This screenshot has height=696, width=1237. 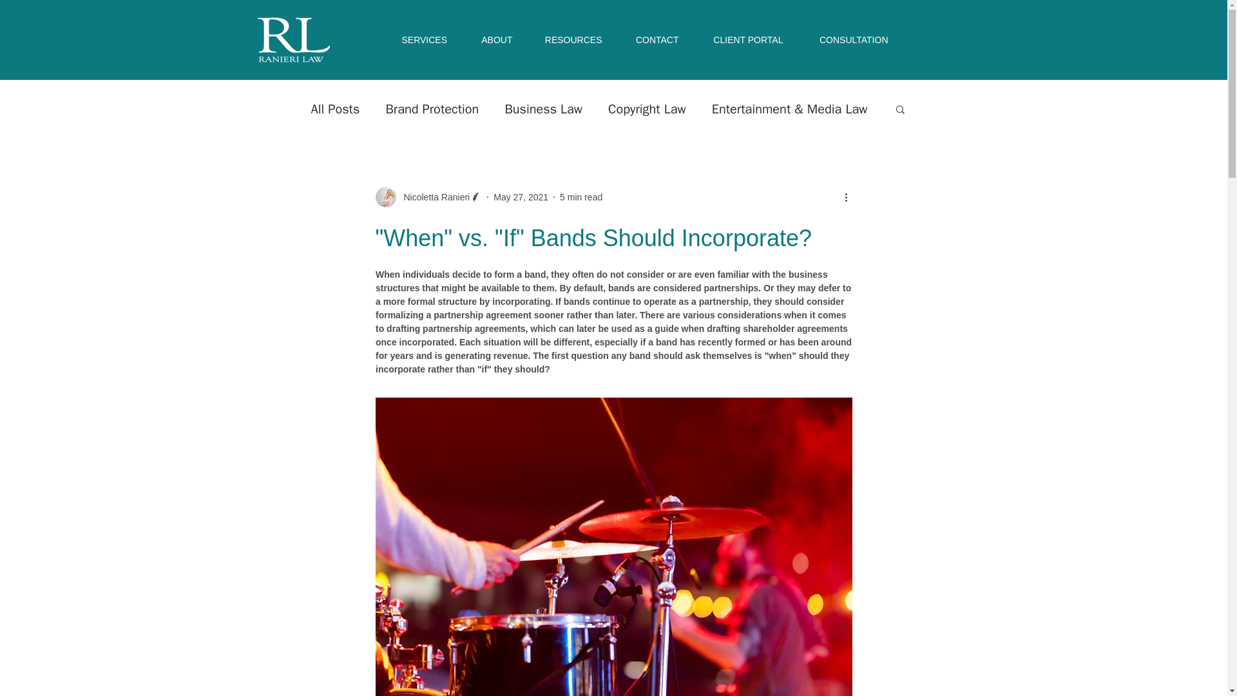 I want to click on Copyright Law, so click(x=647, y=108).